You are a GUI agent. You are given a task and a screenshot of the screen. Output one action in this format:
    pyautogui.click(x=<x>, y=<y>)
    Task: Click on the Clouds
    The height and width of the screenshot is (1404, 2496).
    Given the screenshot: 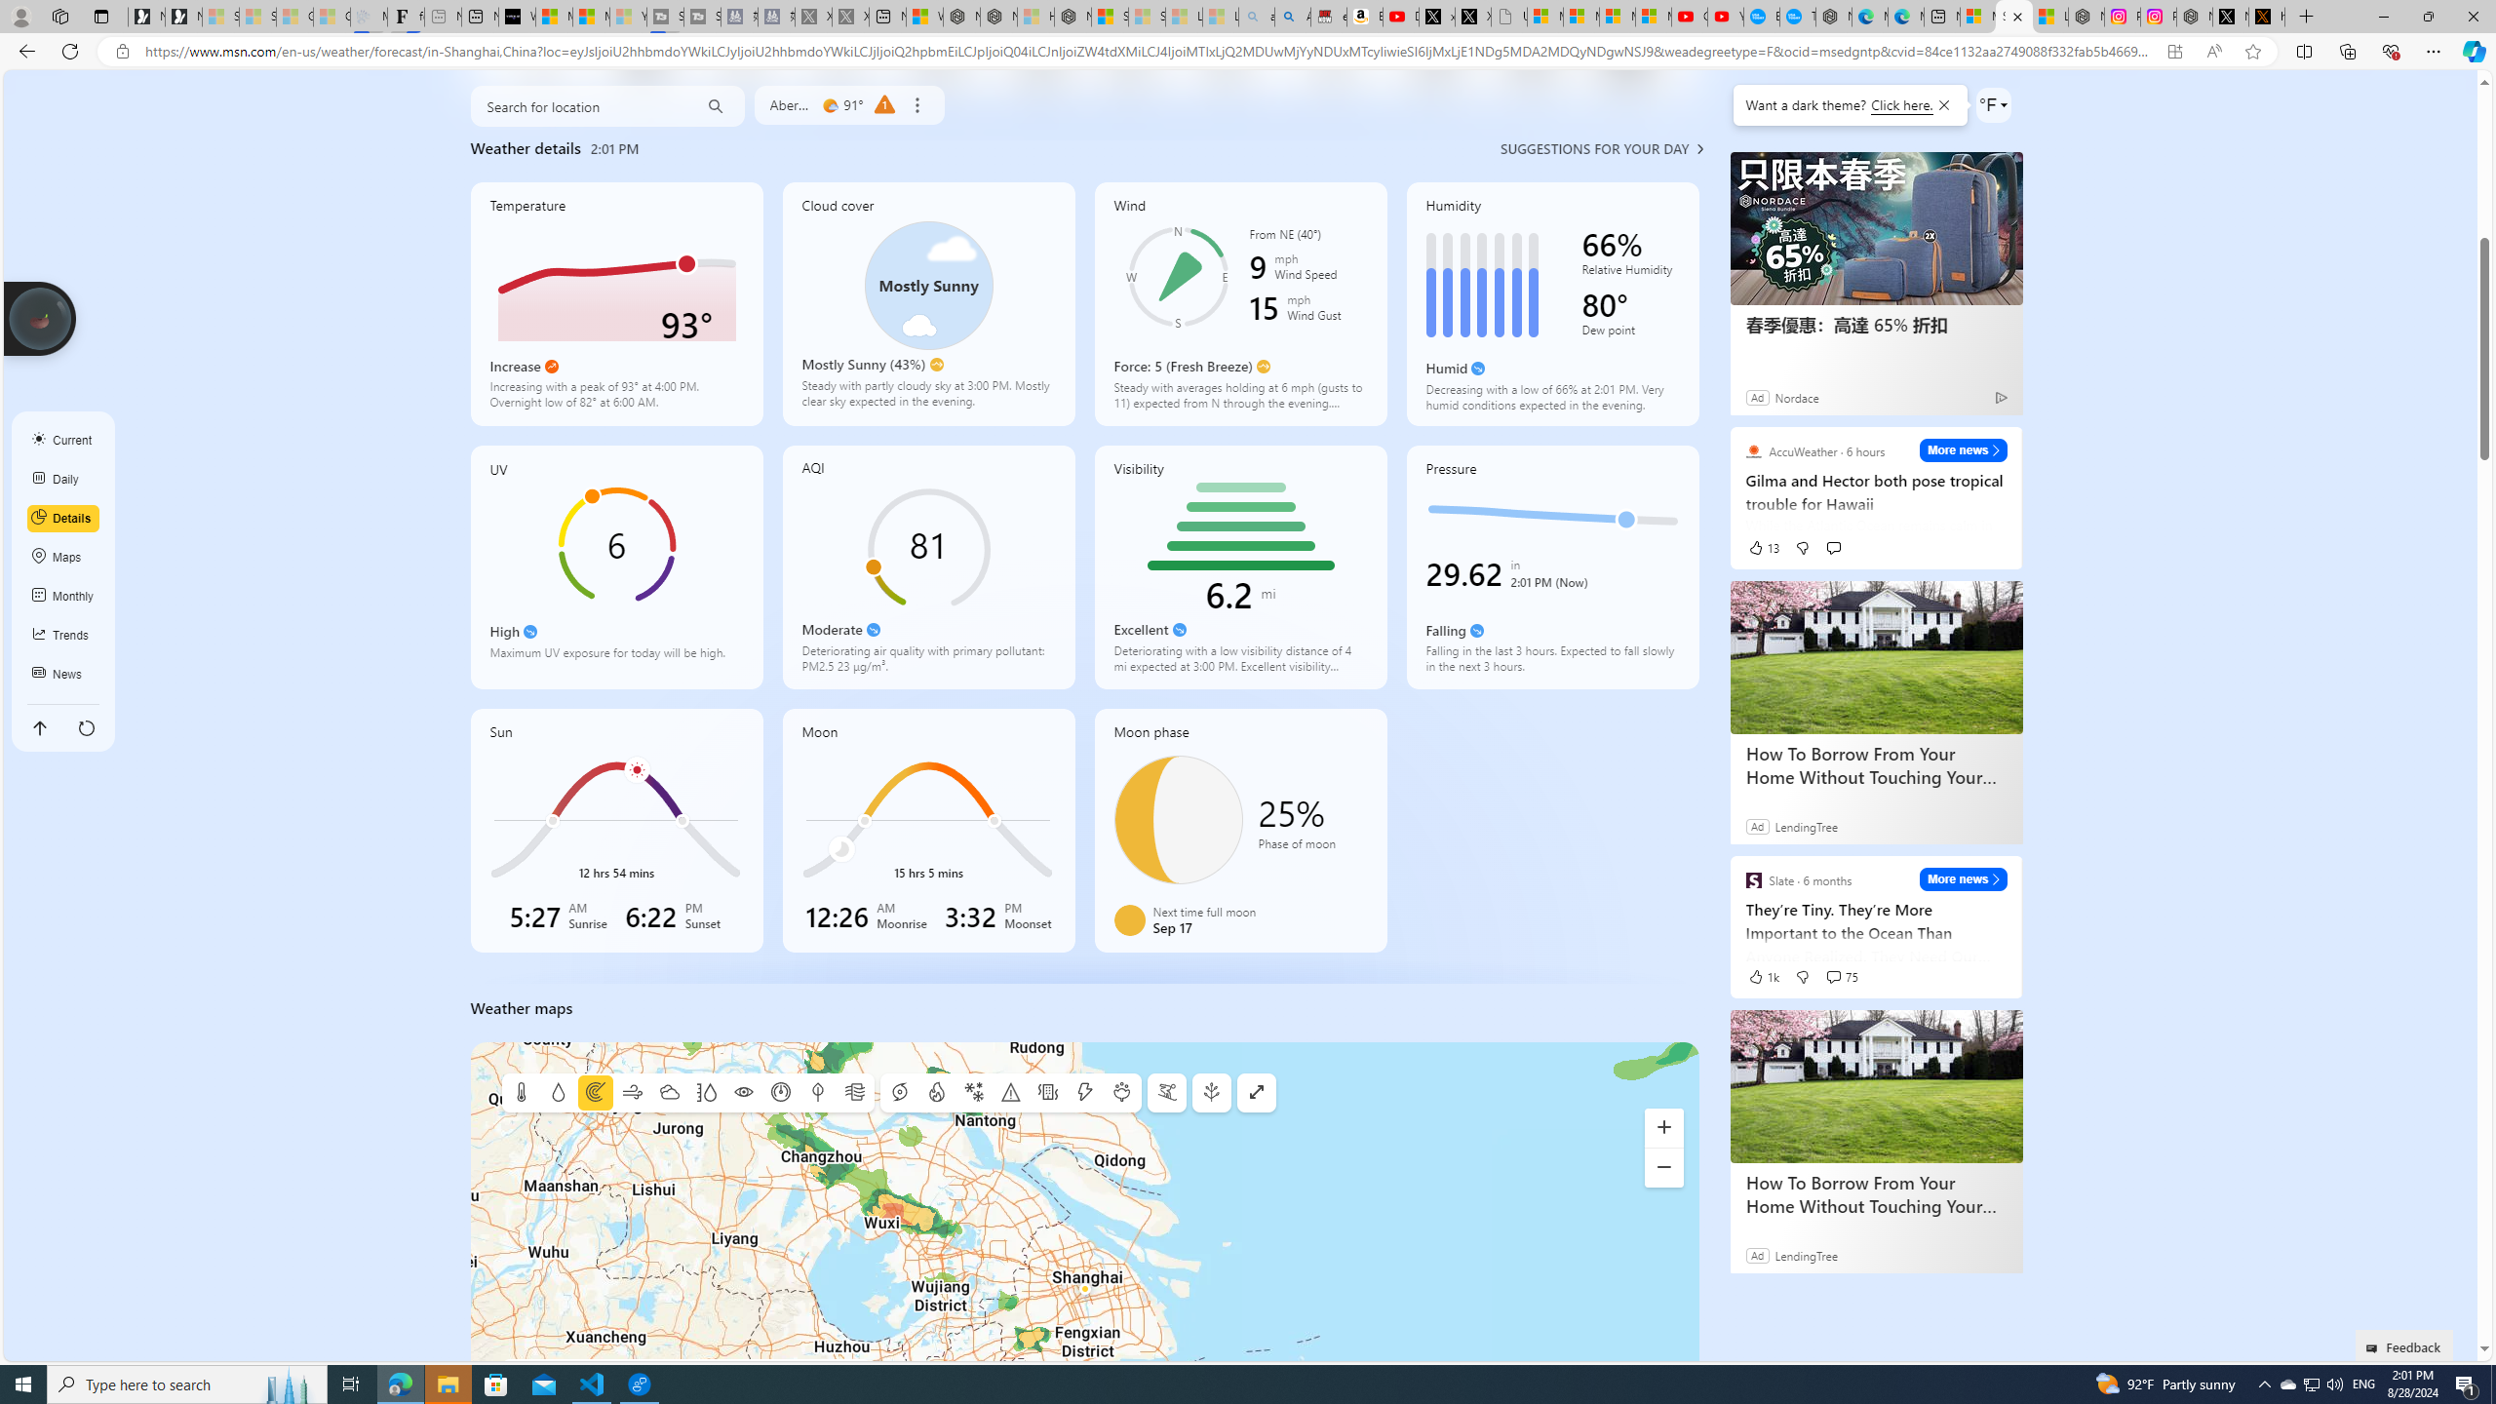 What is the action you would take?
    pyautogui.click(x=669, y=1093)
    